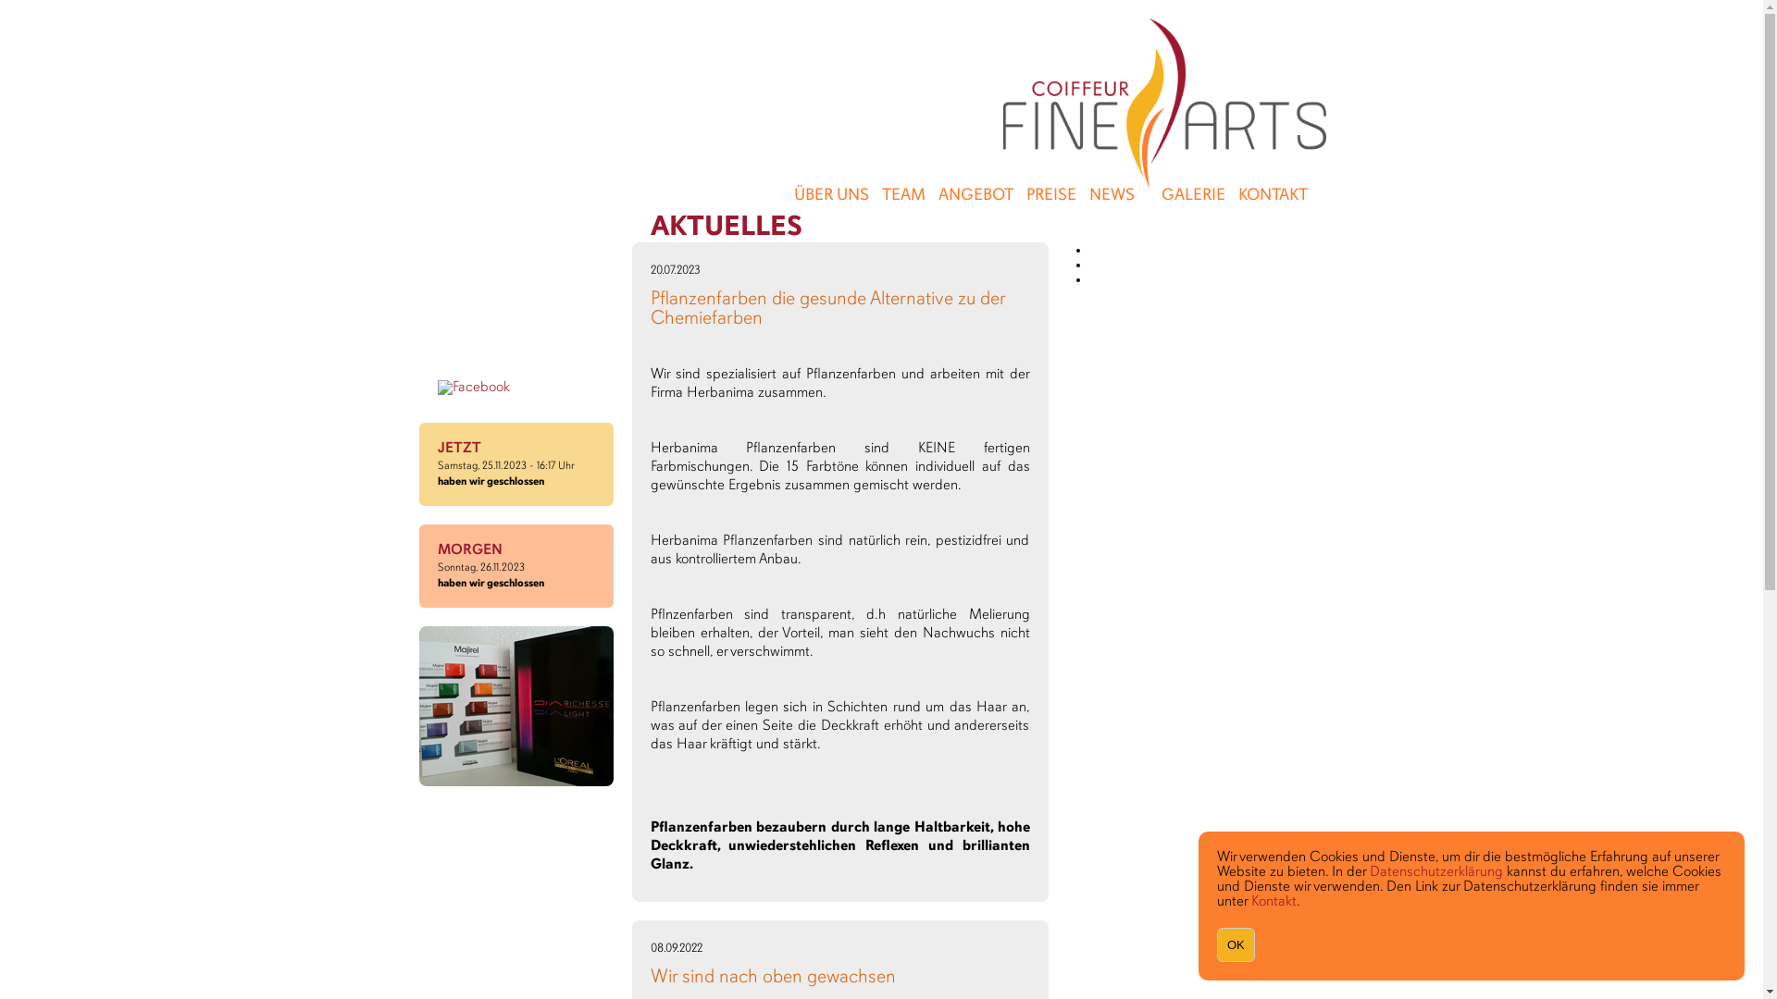 This screenshot has height=999, width=1777. I want to click on ANGEBOT, so click(975, 196).